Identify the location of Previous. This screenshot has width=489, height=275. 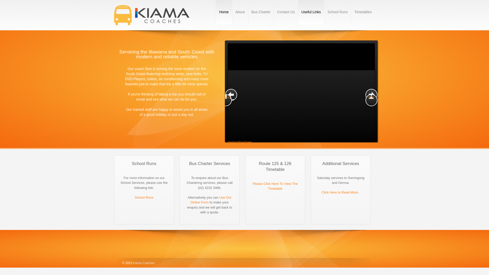
(226, 100).